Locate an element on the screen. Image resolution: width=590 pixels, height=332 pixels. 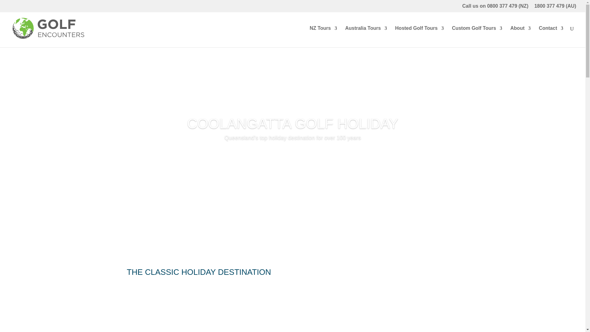
NZ Tours is located at coordinates (323, 37).